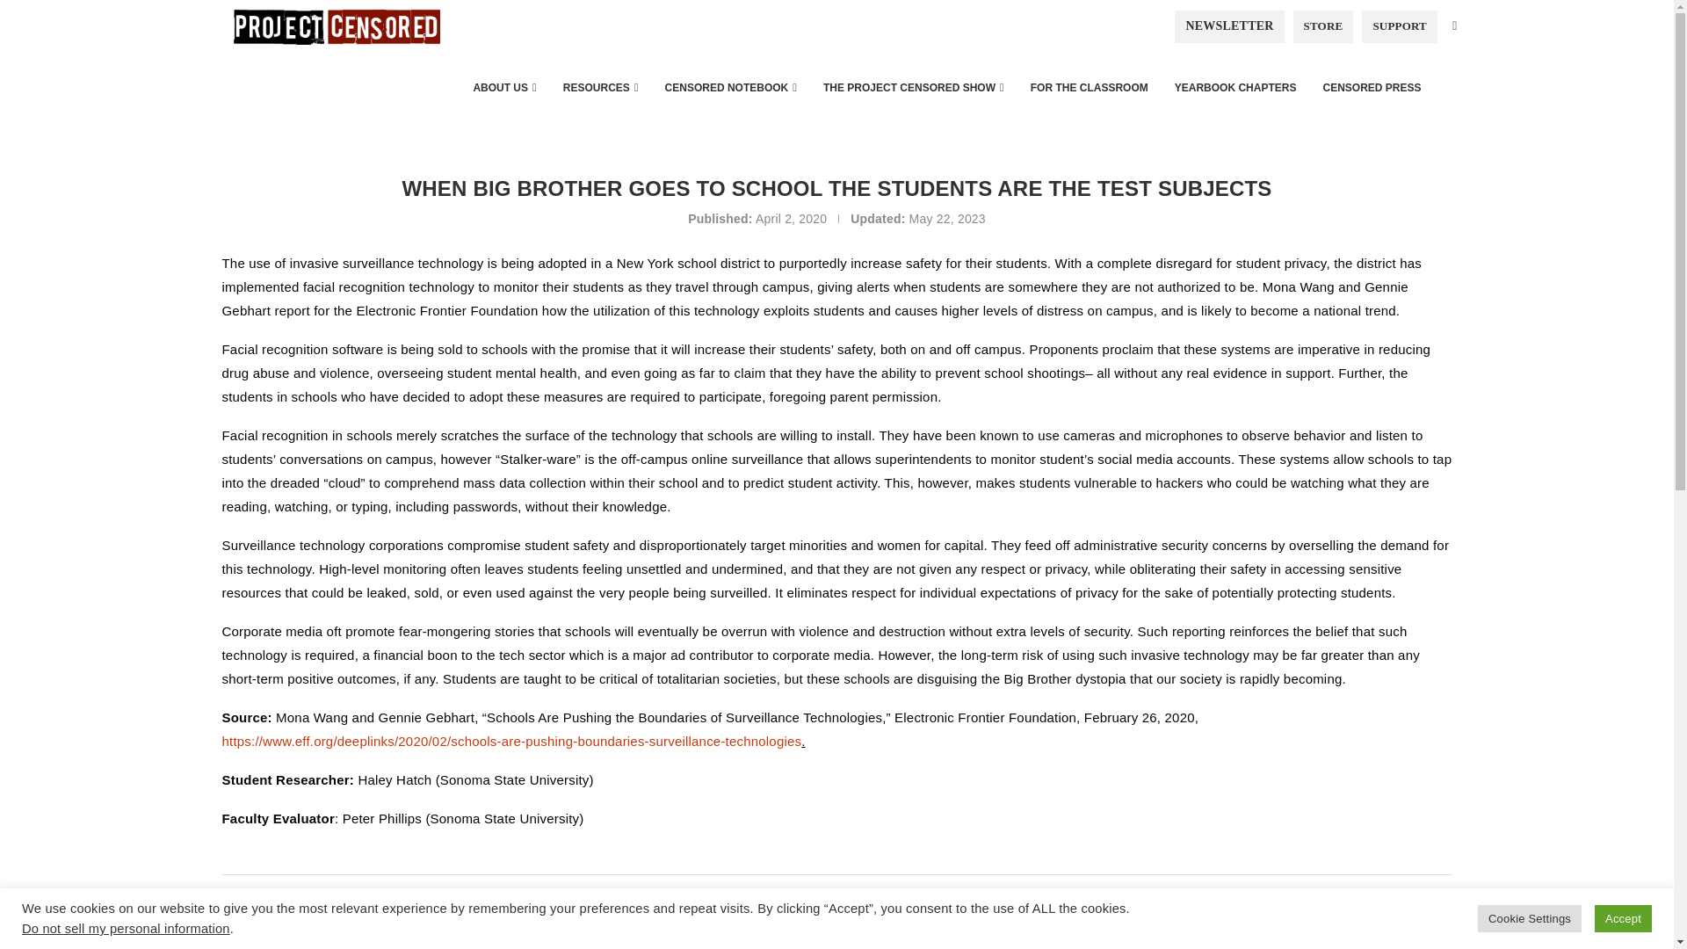 This screenshot has width=1687, height=949. What do you see at coordinates (504, 88) in the screenshot?
I see `ABOUT US` at bounding box center [504, 88].